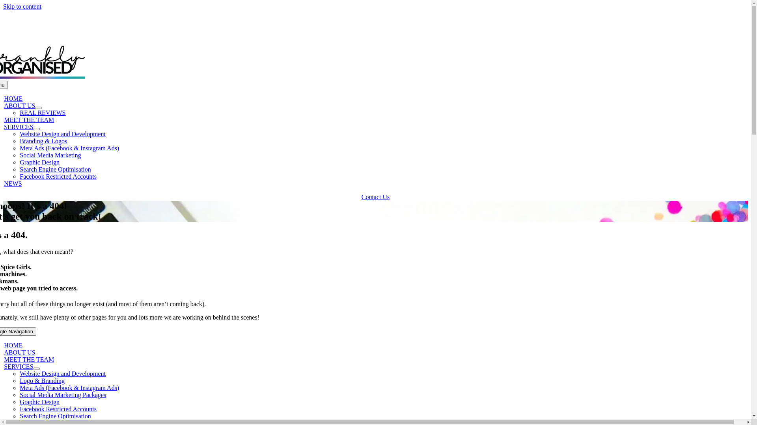 The height and width of the screenshot is (425, 757). What do you see at coordinates (29, 359) in the screenshot?
I see `MEET THE TEAM` at bounding box center [29, 359].